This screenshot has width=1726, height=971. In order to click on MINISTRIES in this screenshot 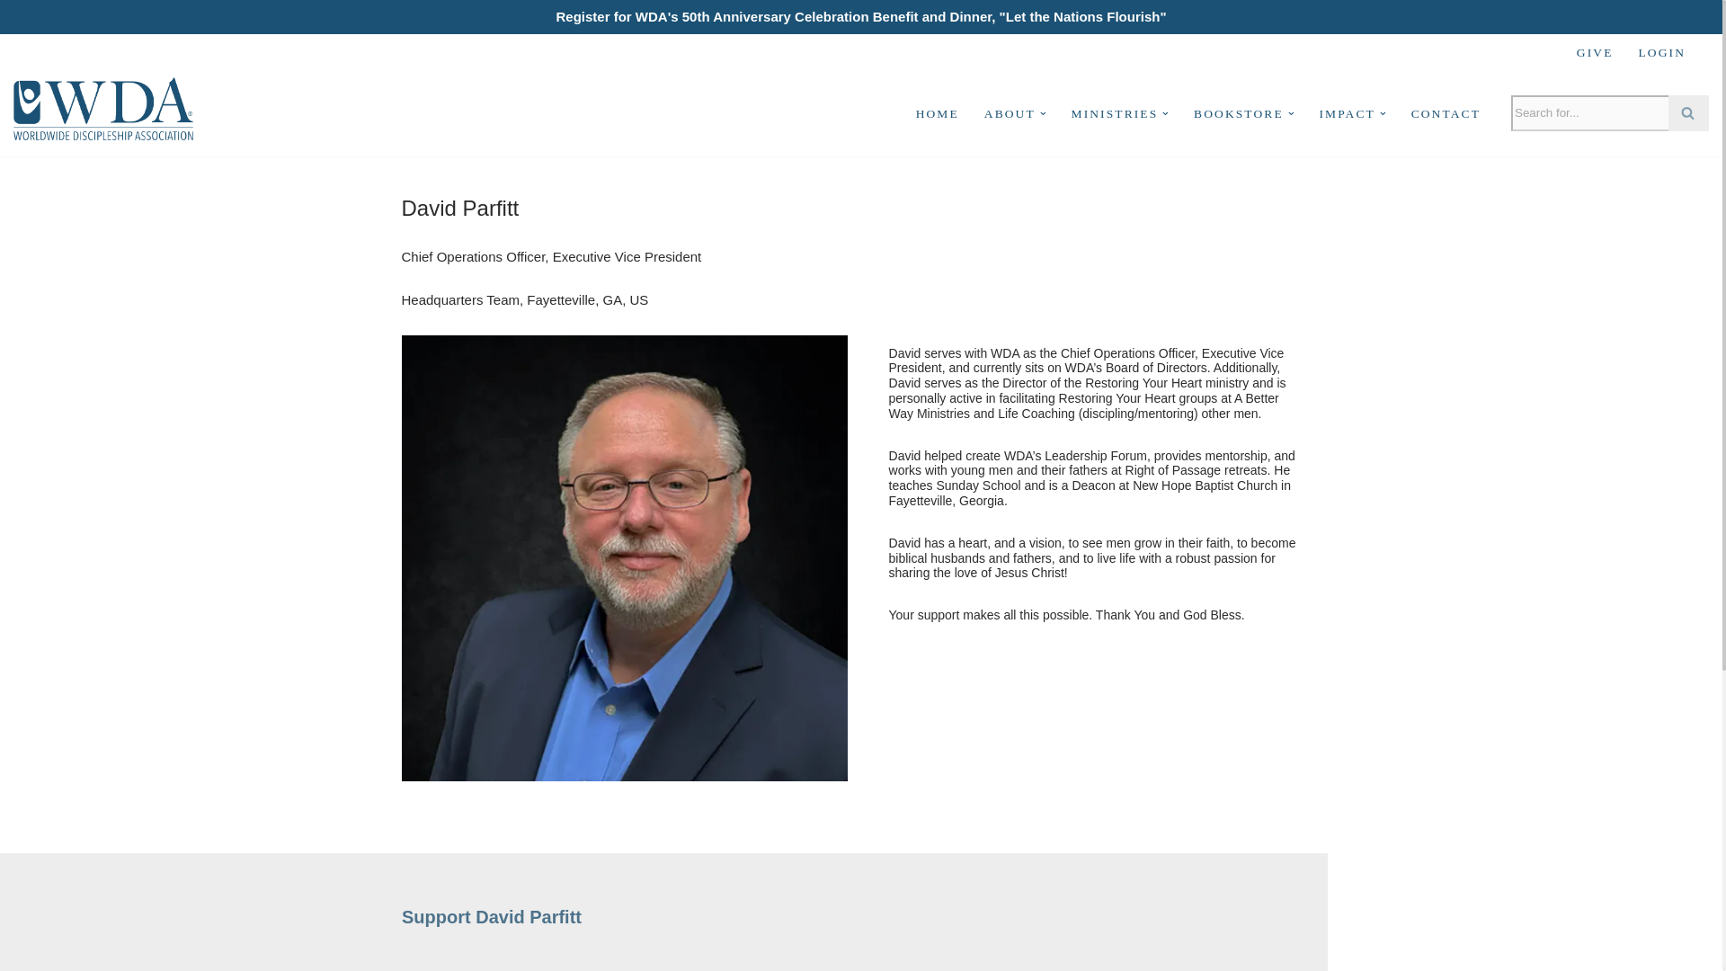, I will do `click(1115, 113)`.